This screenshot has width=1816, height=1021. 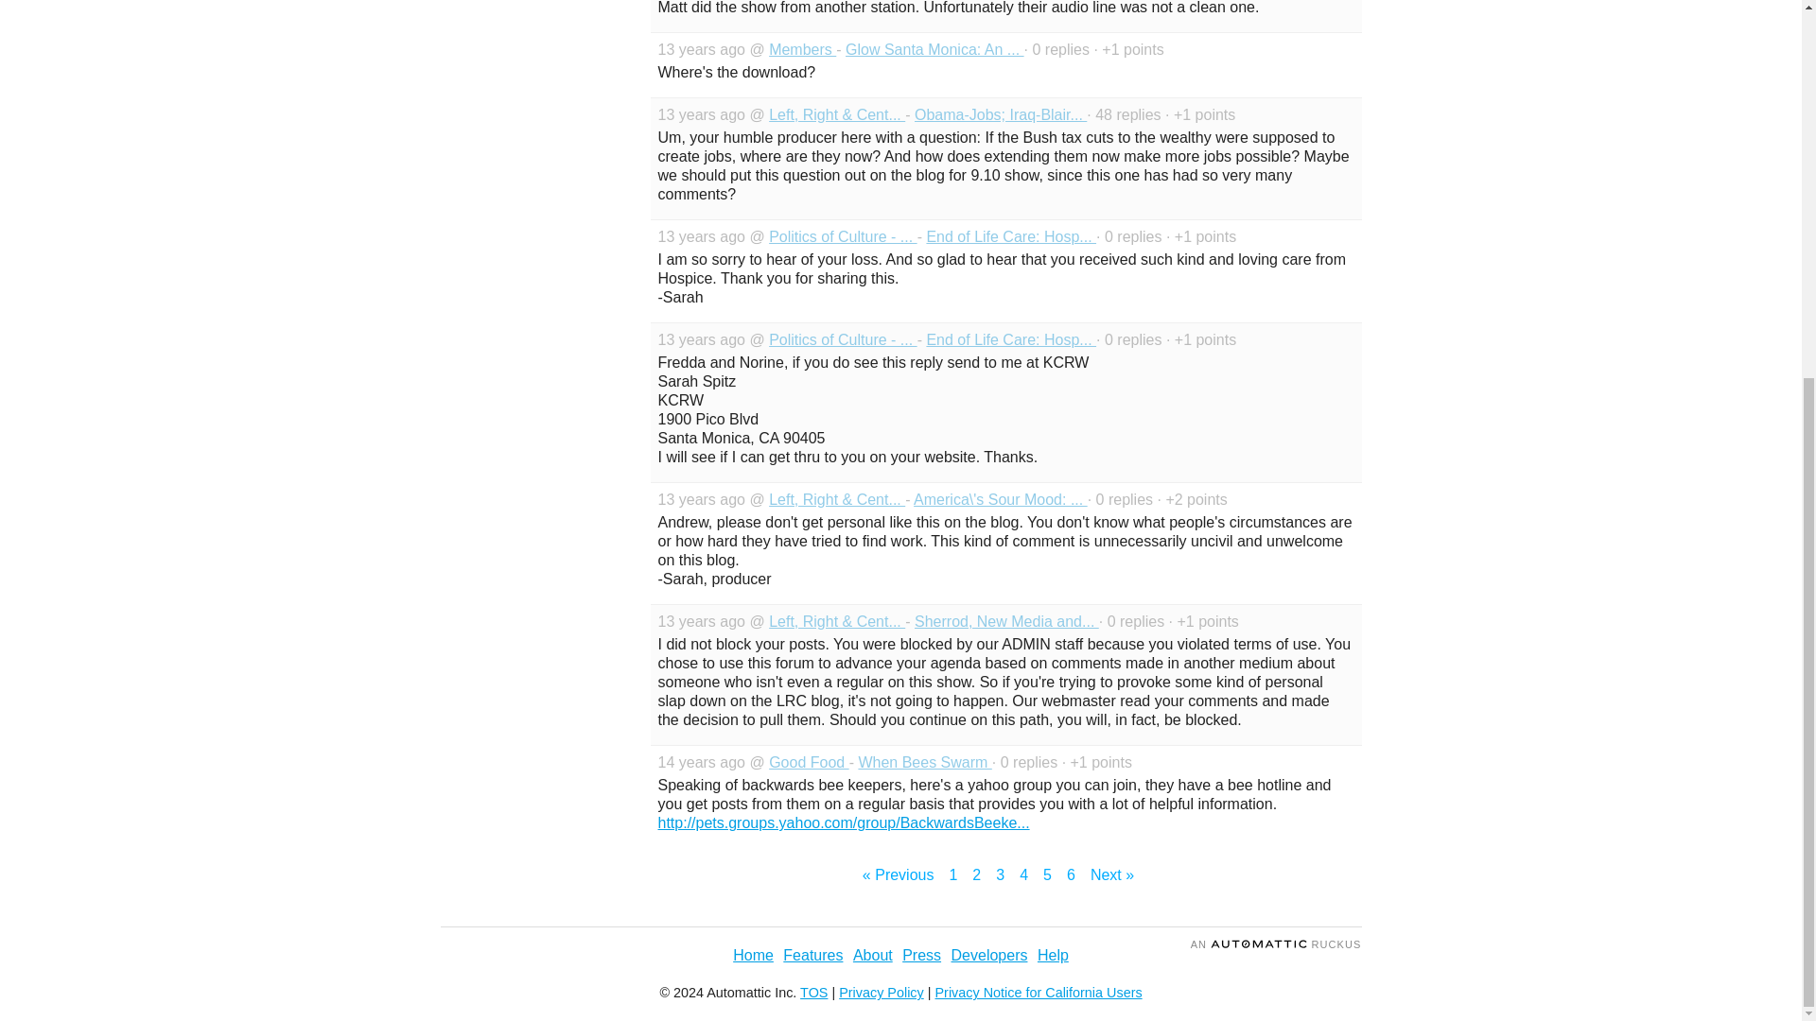 I want to click on Politics of Culture - ..., so click(x=842, y=340).